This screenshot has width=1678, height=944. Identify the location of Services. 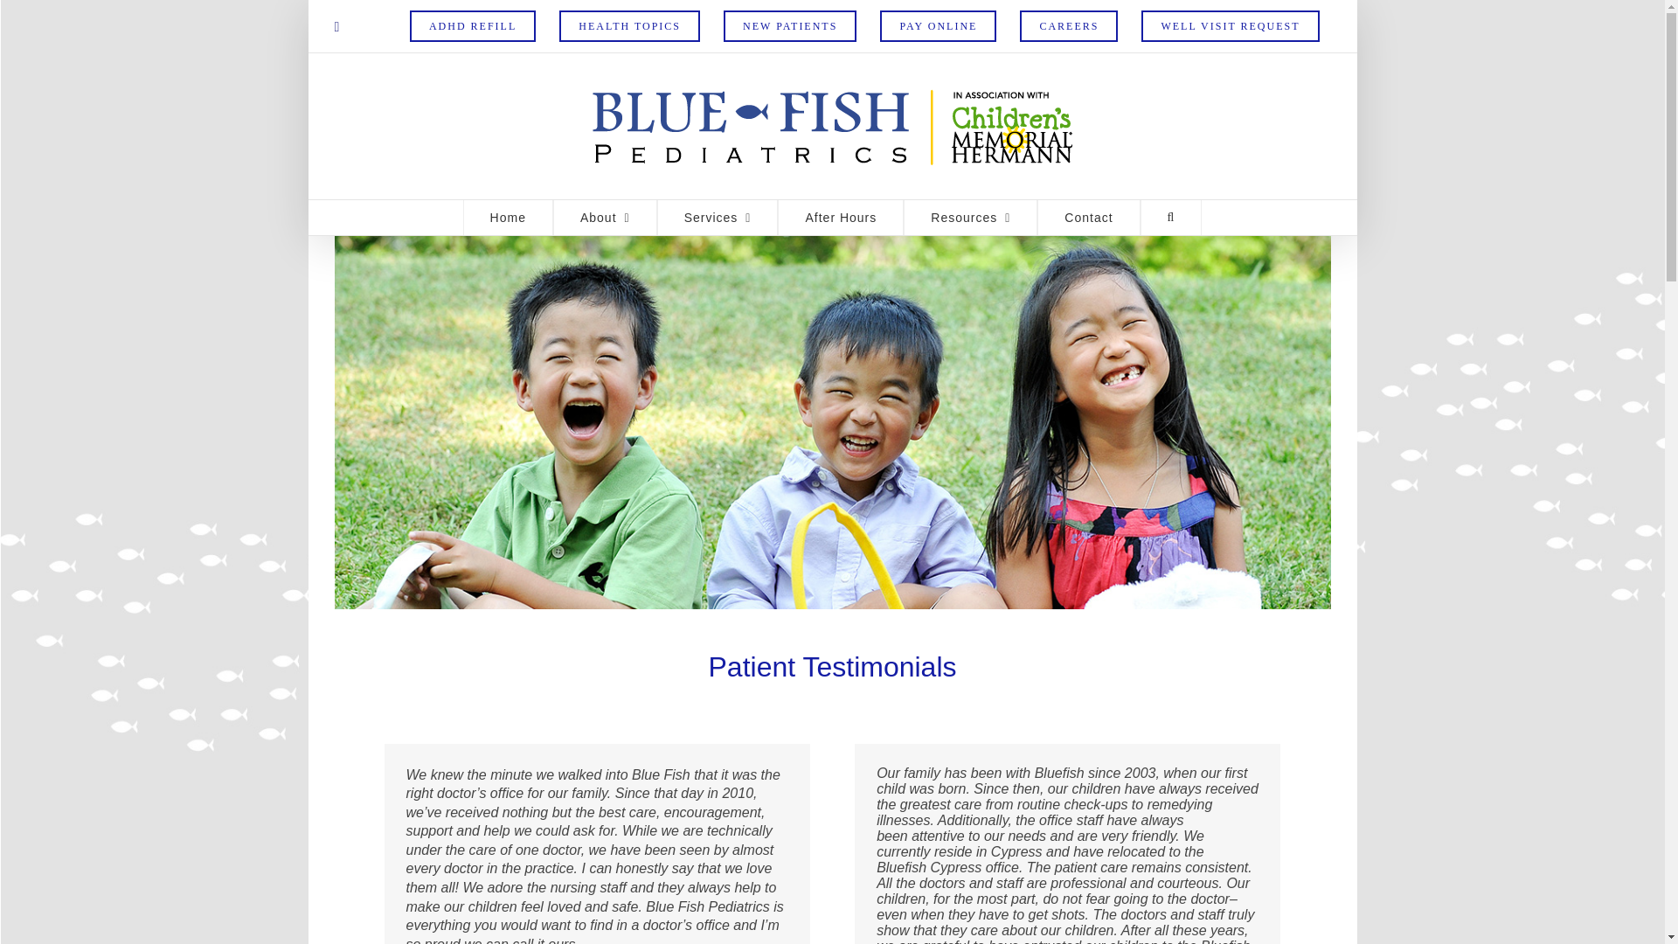
(718, 217).